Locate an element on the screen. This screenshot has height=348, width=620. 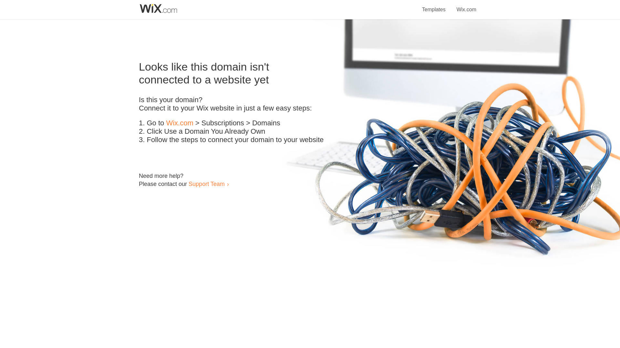
Wix.com is located at coordinates (466, 6).